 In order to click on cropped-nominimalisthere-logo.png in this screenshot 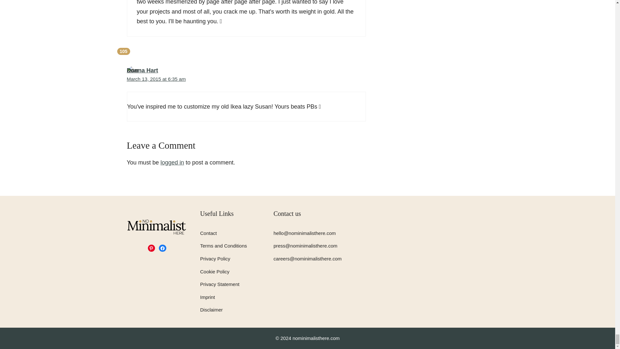, I will do `click(157, 227)`.